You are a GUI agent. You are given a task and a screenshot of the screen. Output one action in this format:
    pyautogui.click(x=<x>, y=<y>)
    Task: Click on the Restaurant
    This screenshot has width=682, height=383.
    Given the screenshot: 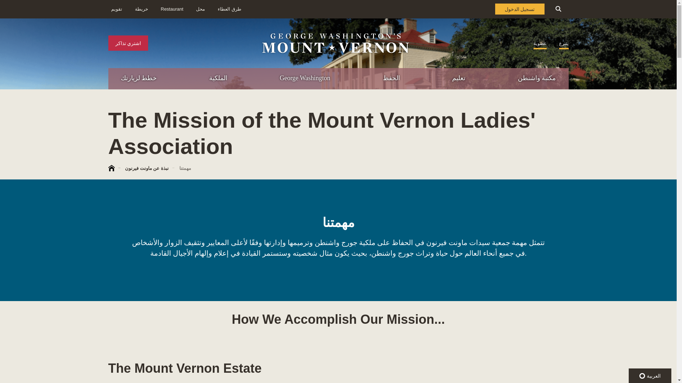 What is the action you would take?
    pyautogui.click(x=200, y=9)
    